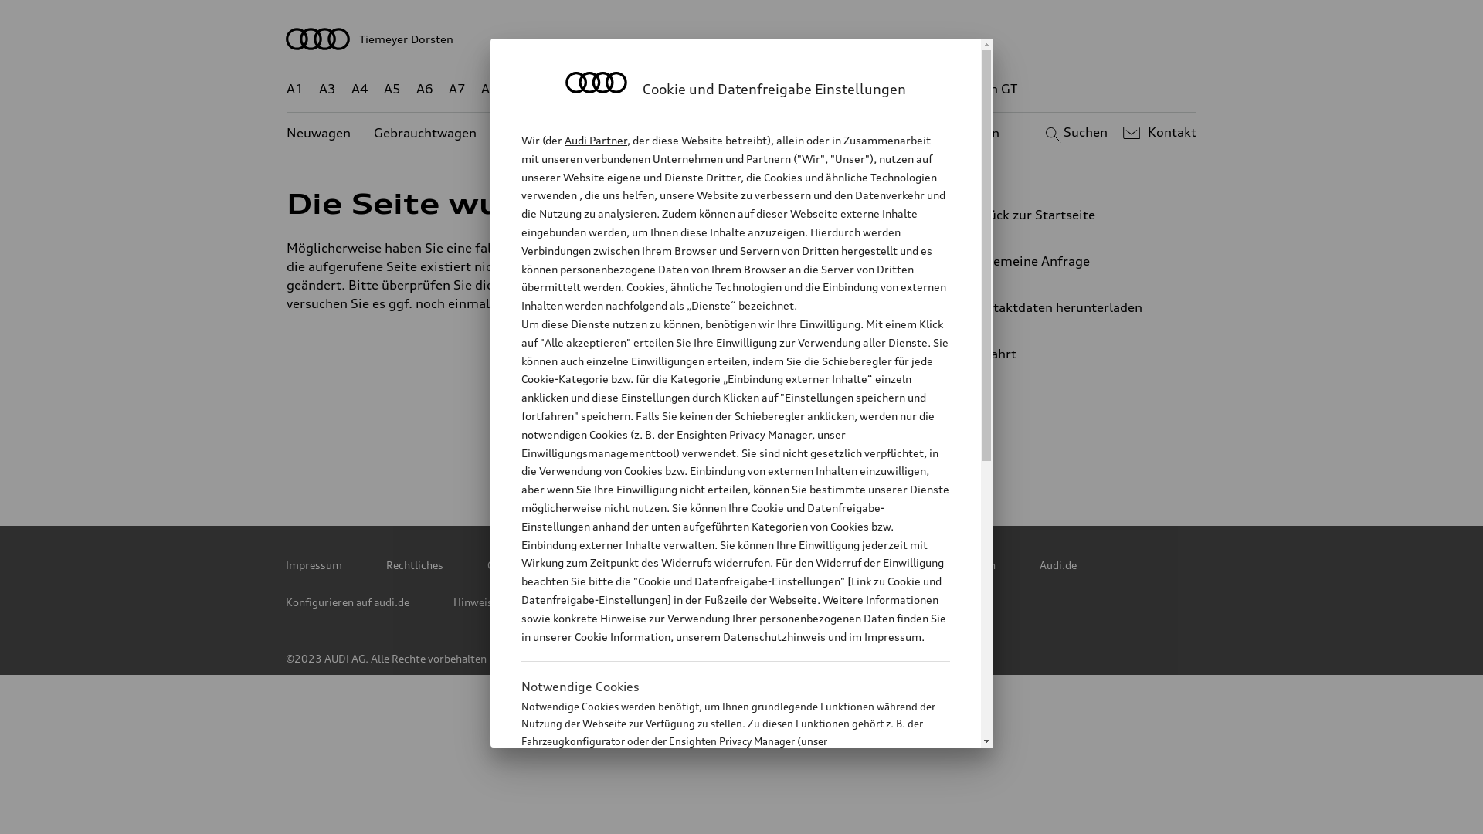 The width and height of the screenshot is (1483, 834). I want to click on Cookie Policy, so click(725, 565).